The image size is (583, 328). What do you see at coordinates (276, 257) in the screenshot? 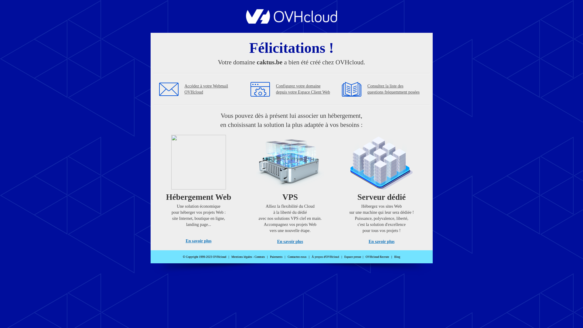
I see `Paiements` at bounding box center [276, 257].